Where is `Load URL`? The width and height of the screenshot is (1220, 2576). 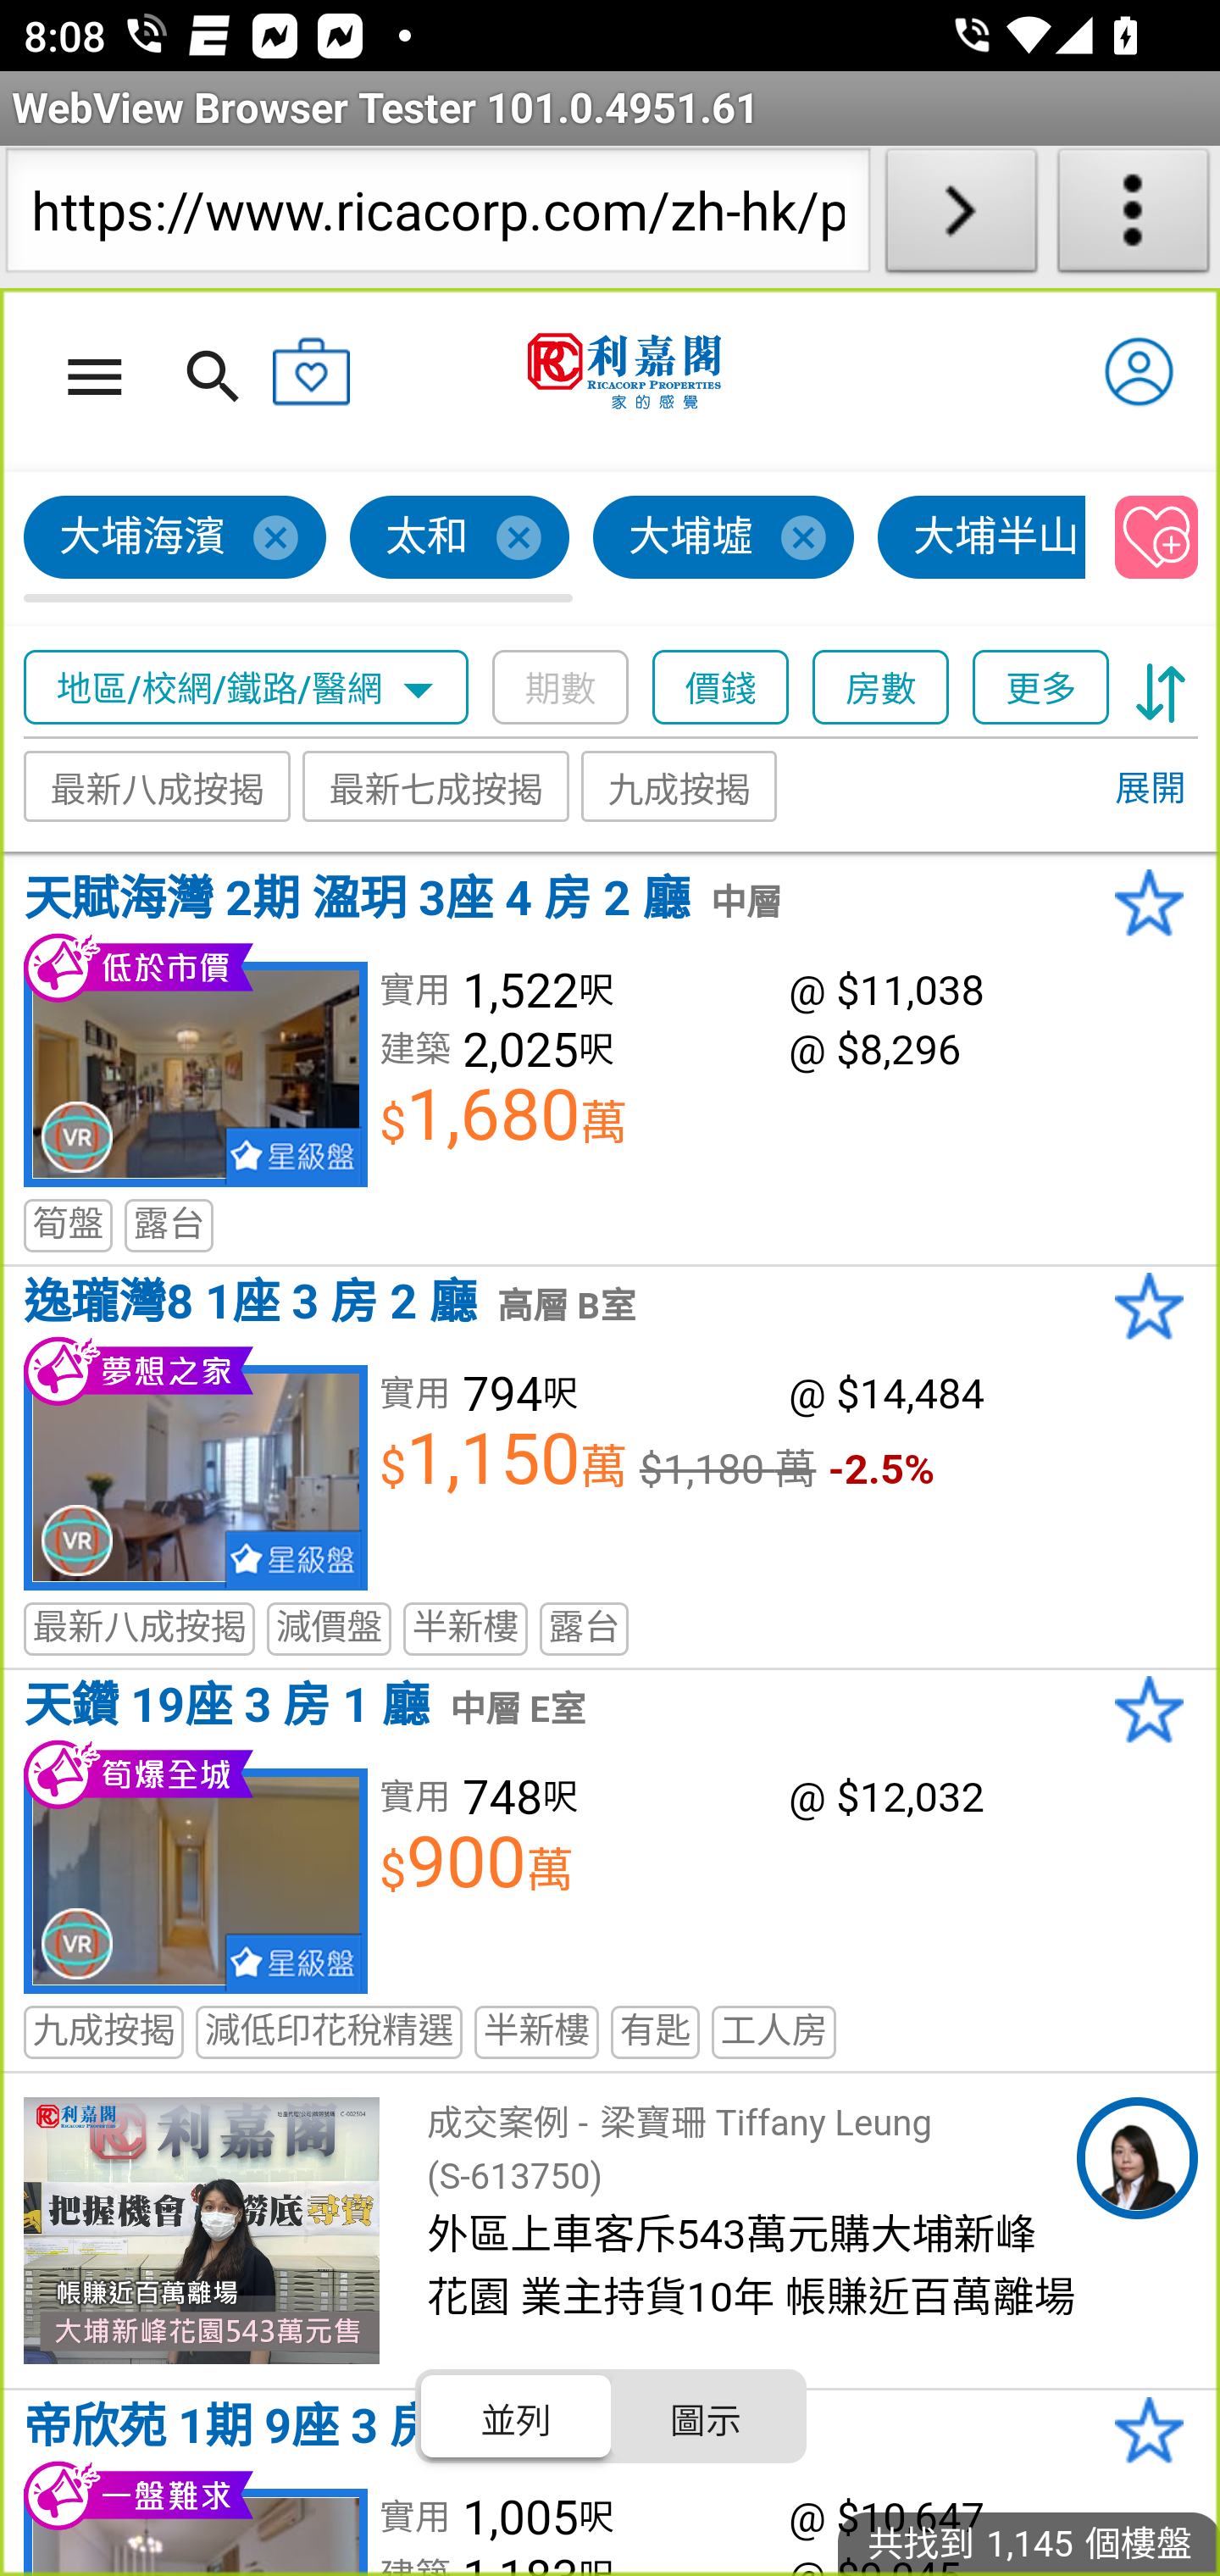
Load URL is located at coordinates (961, 217).